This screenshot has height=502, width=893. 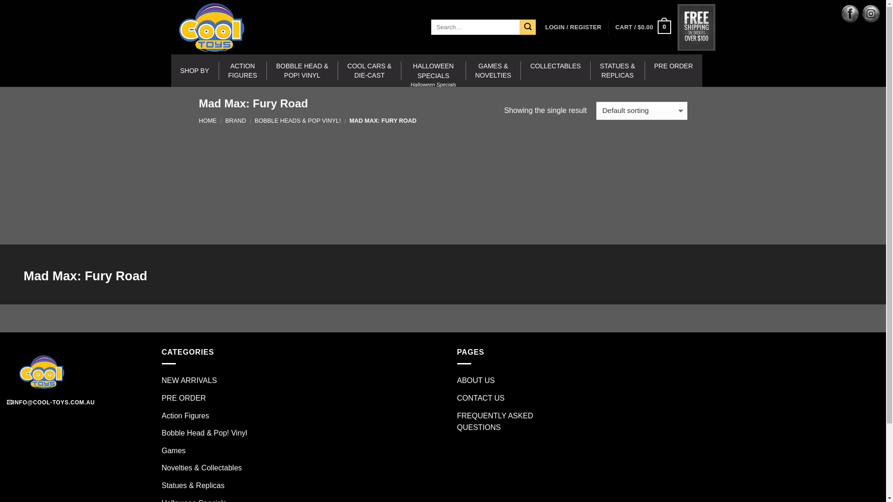 What do you see at coordinates (298, 121) in the screenshot?
I see `BOBBLE HEADS & POP VINYL!` at bounding box center [298, 121].